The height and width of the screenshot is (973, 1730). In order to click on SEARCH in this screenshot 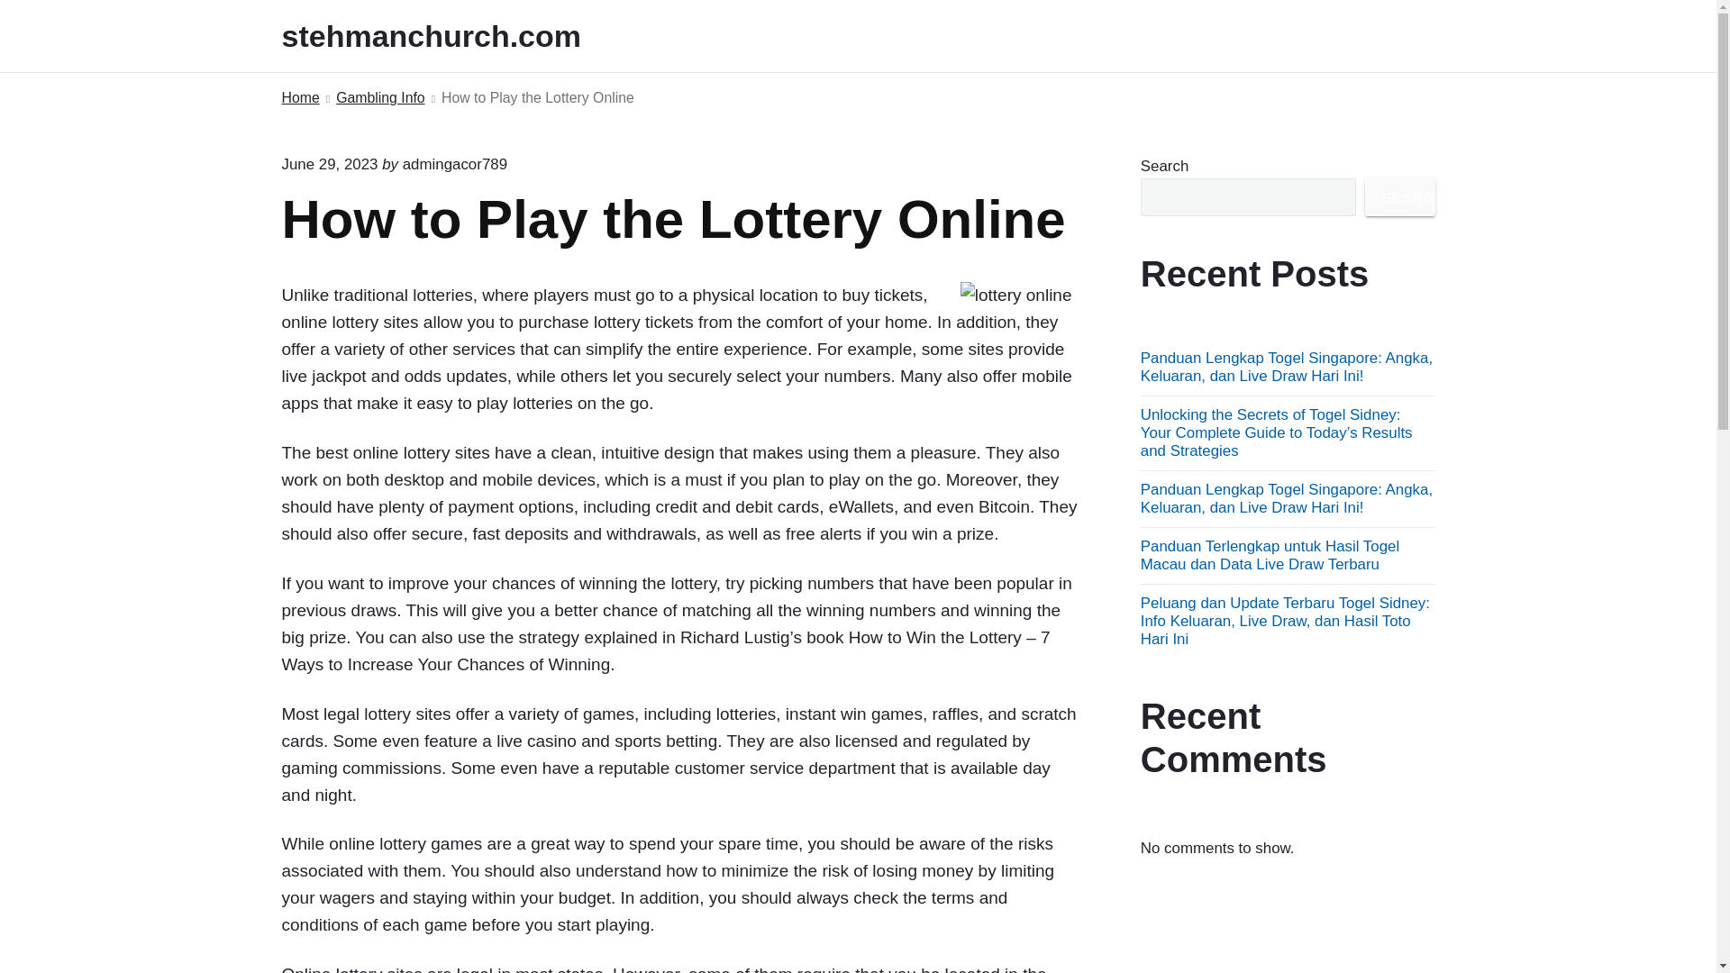, I will do `click(1400, 196)`.